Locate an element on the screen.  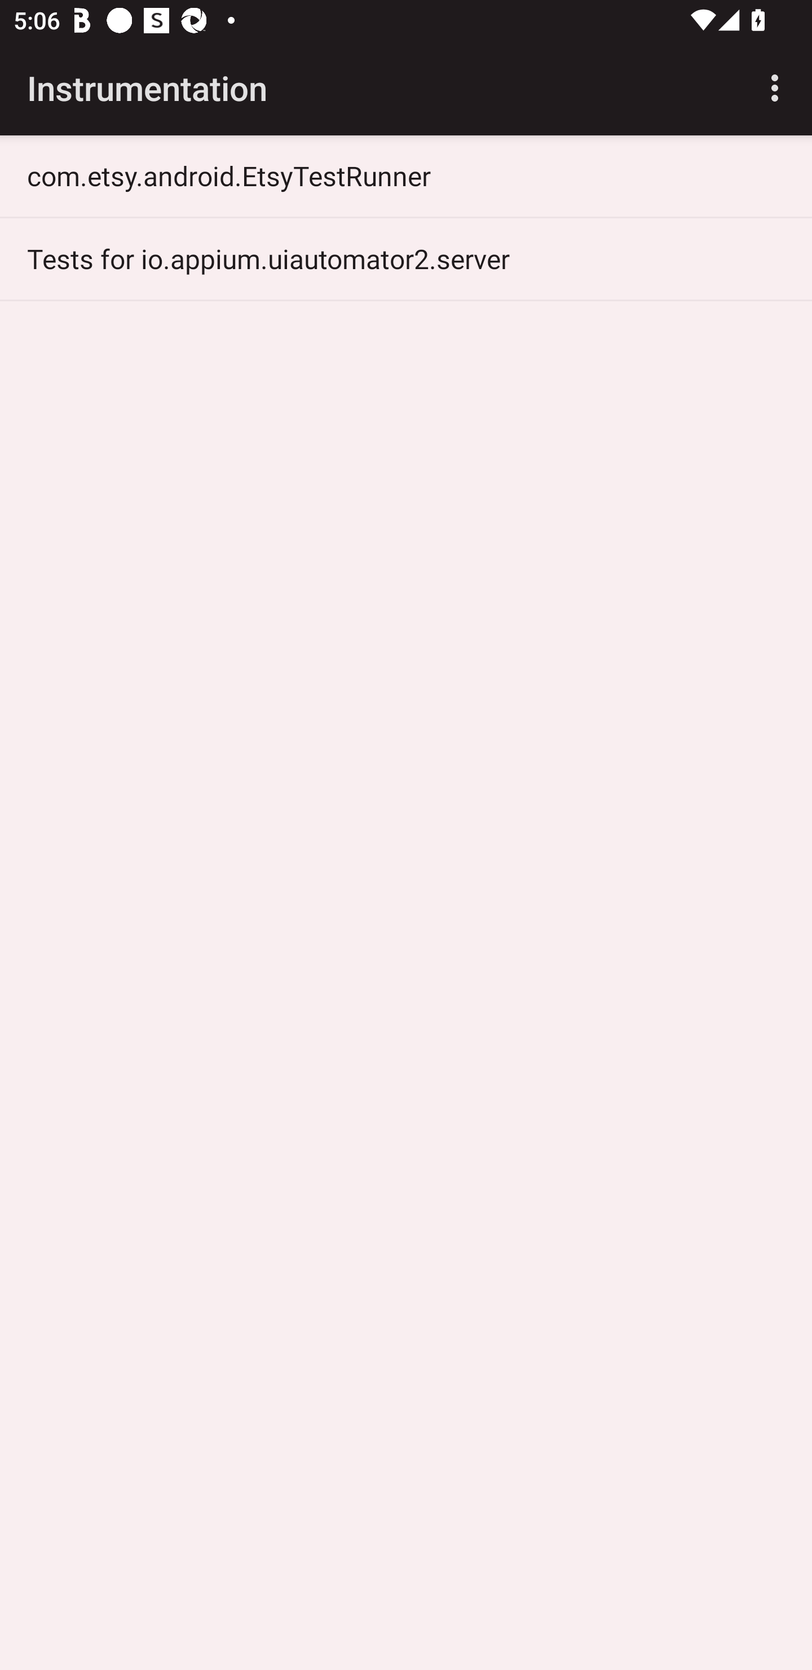
com.etsy.android.EtsyTestRunner is located at coordinates (406, 176).